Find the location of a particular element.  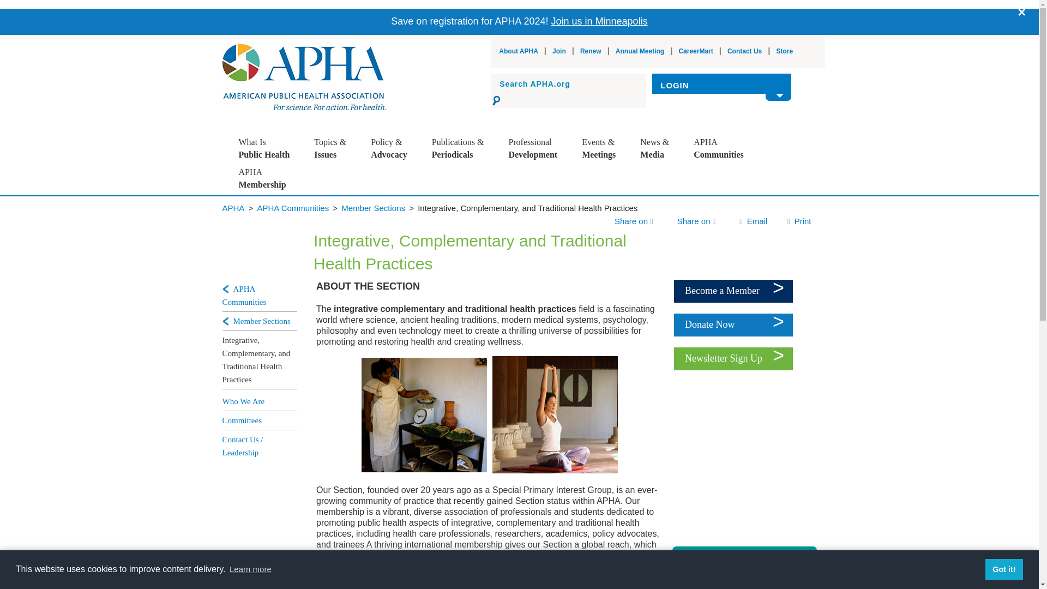

Generation Public Health is located at coordinates (280, 177).